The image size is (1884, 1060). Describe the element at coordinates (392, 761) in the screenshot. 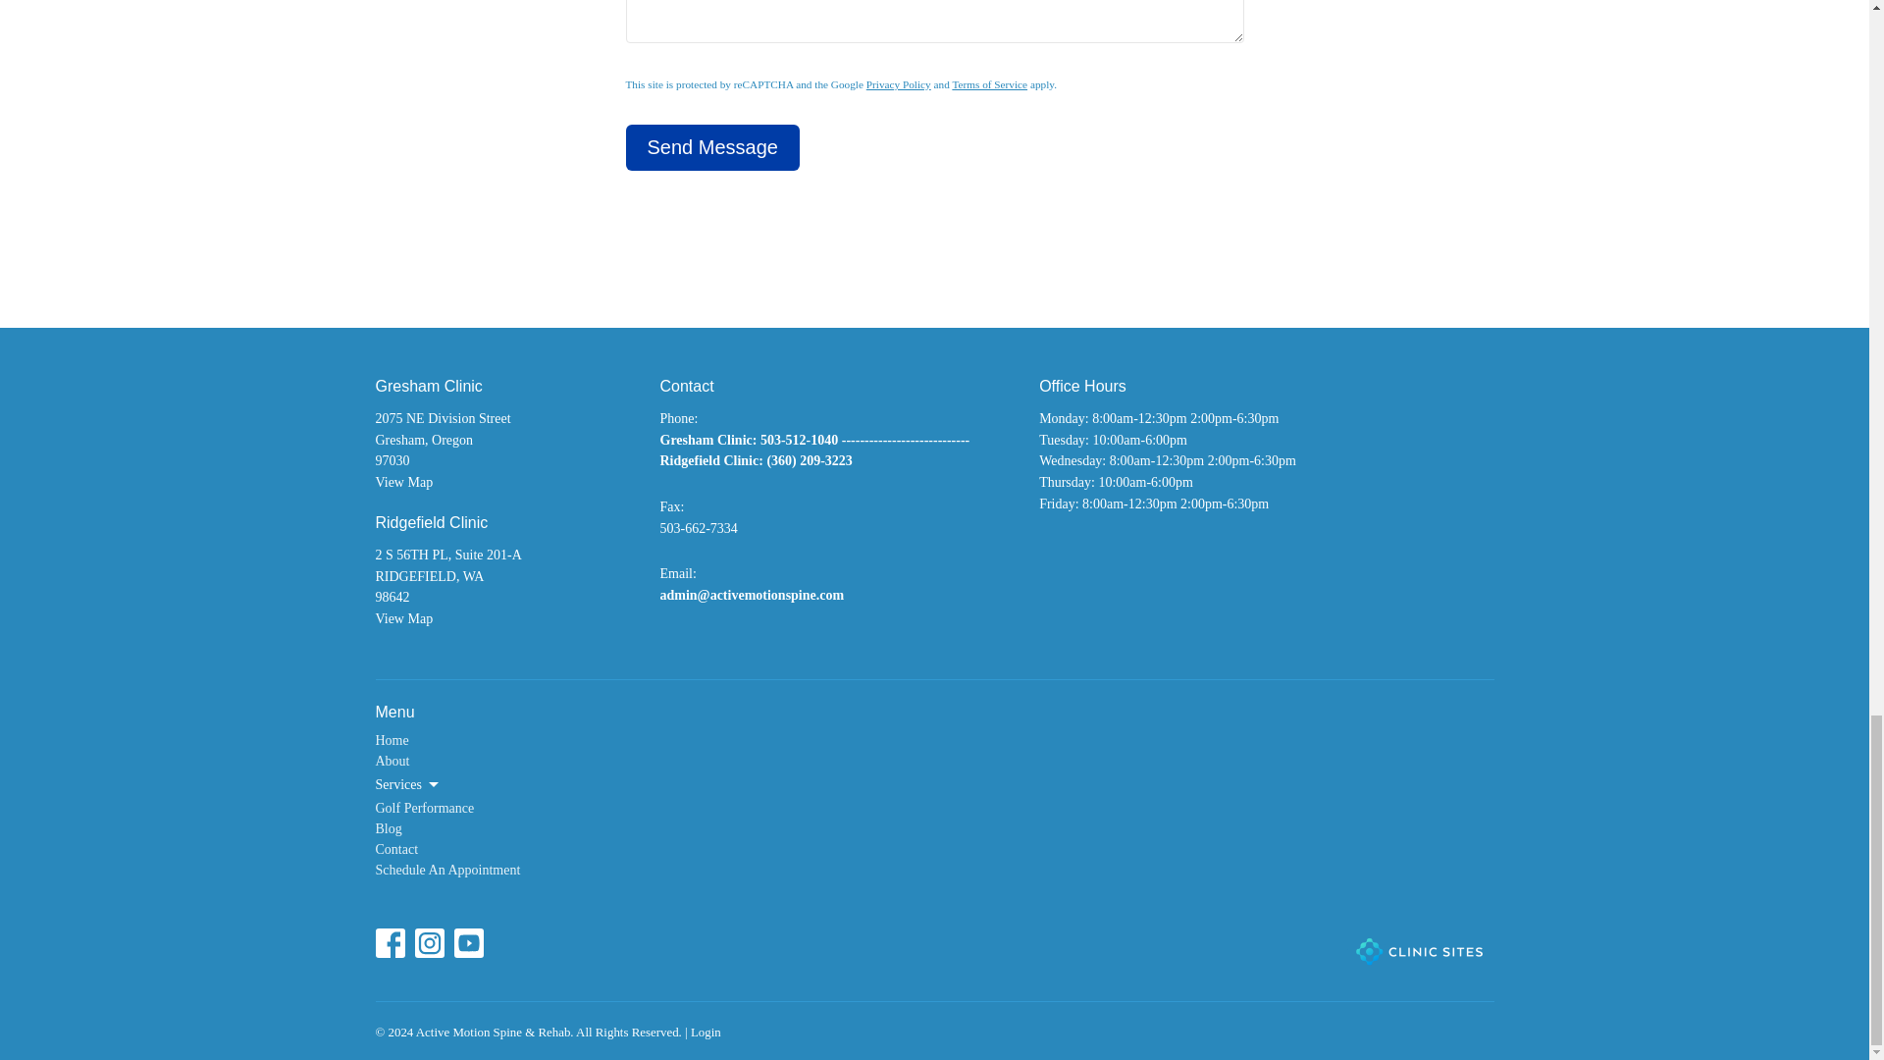

I see `About` at that location.